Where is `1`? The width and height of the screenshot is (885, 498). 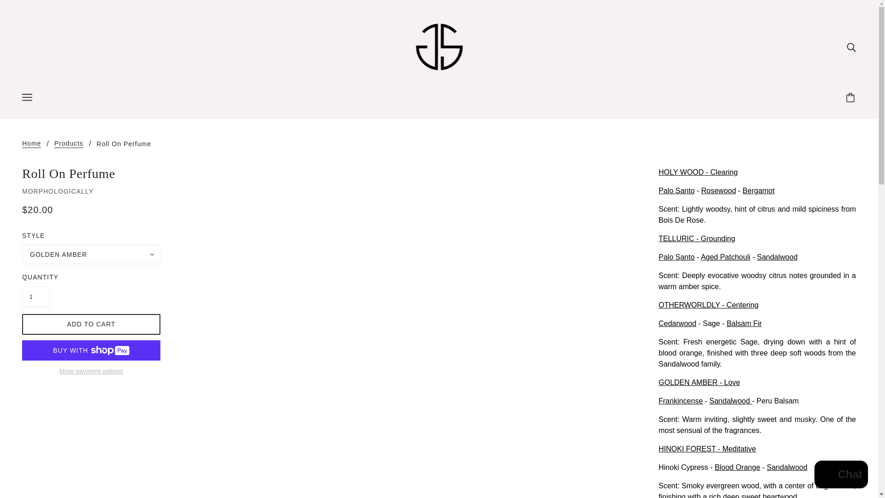 1 is located at coordinates (36, 297).